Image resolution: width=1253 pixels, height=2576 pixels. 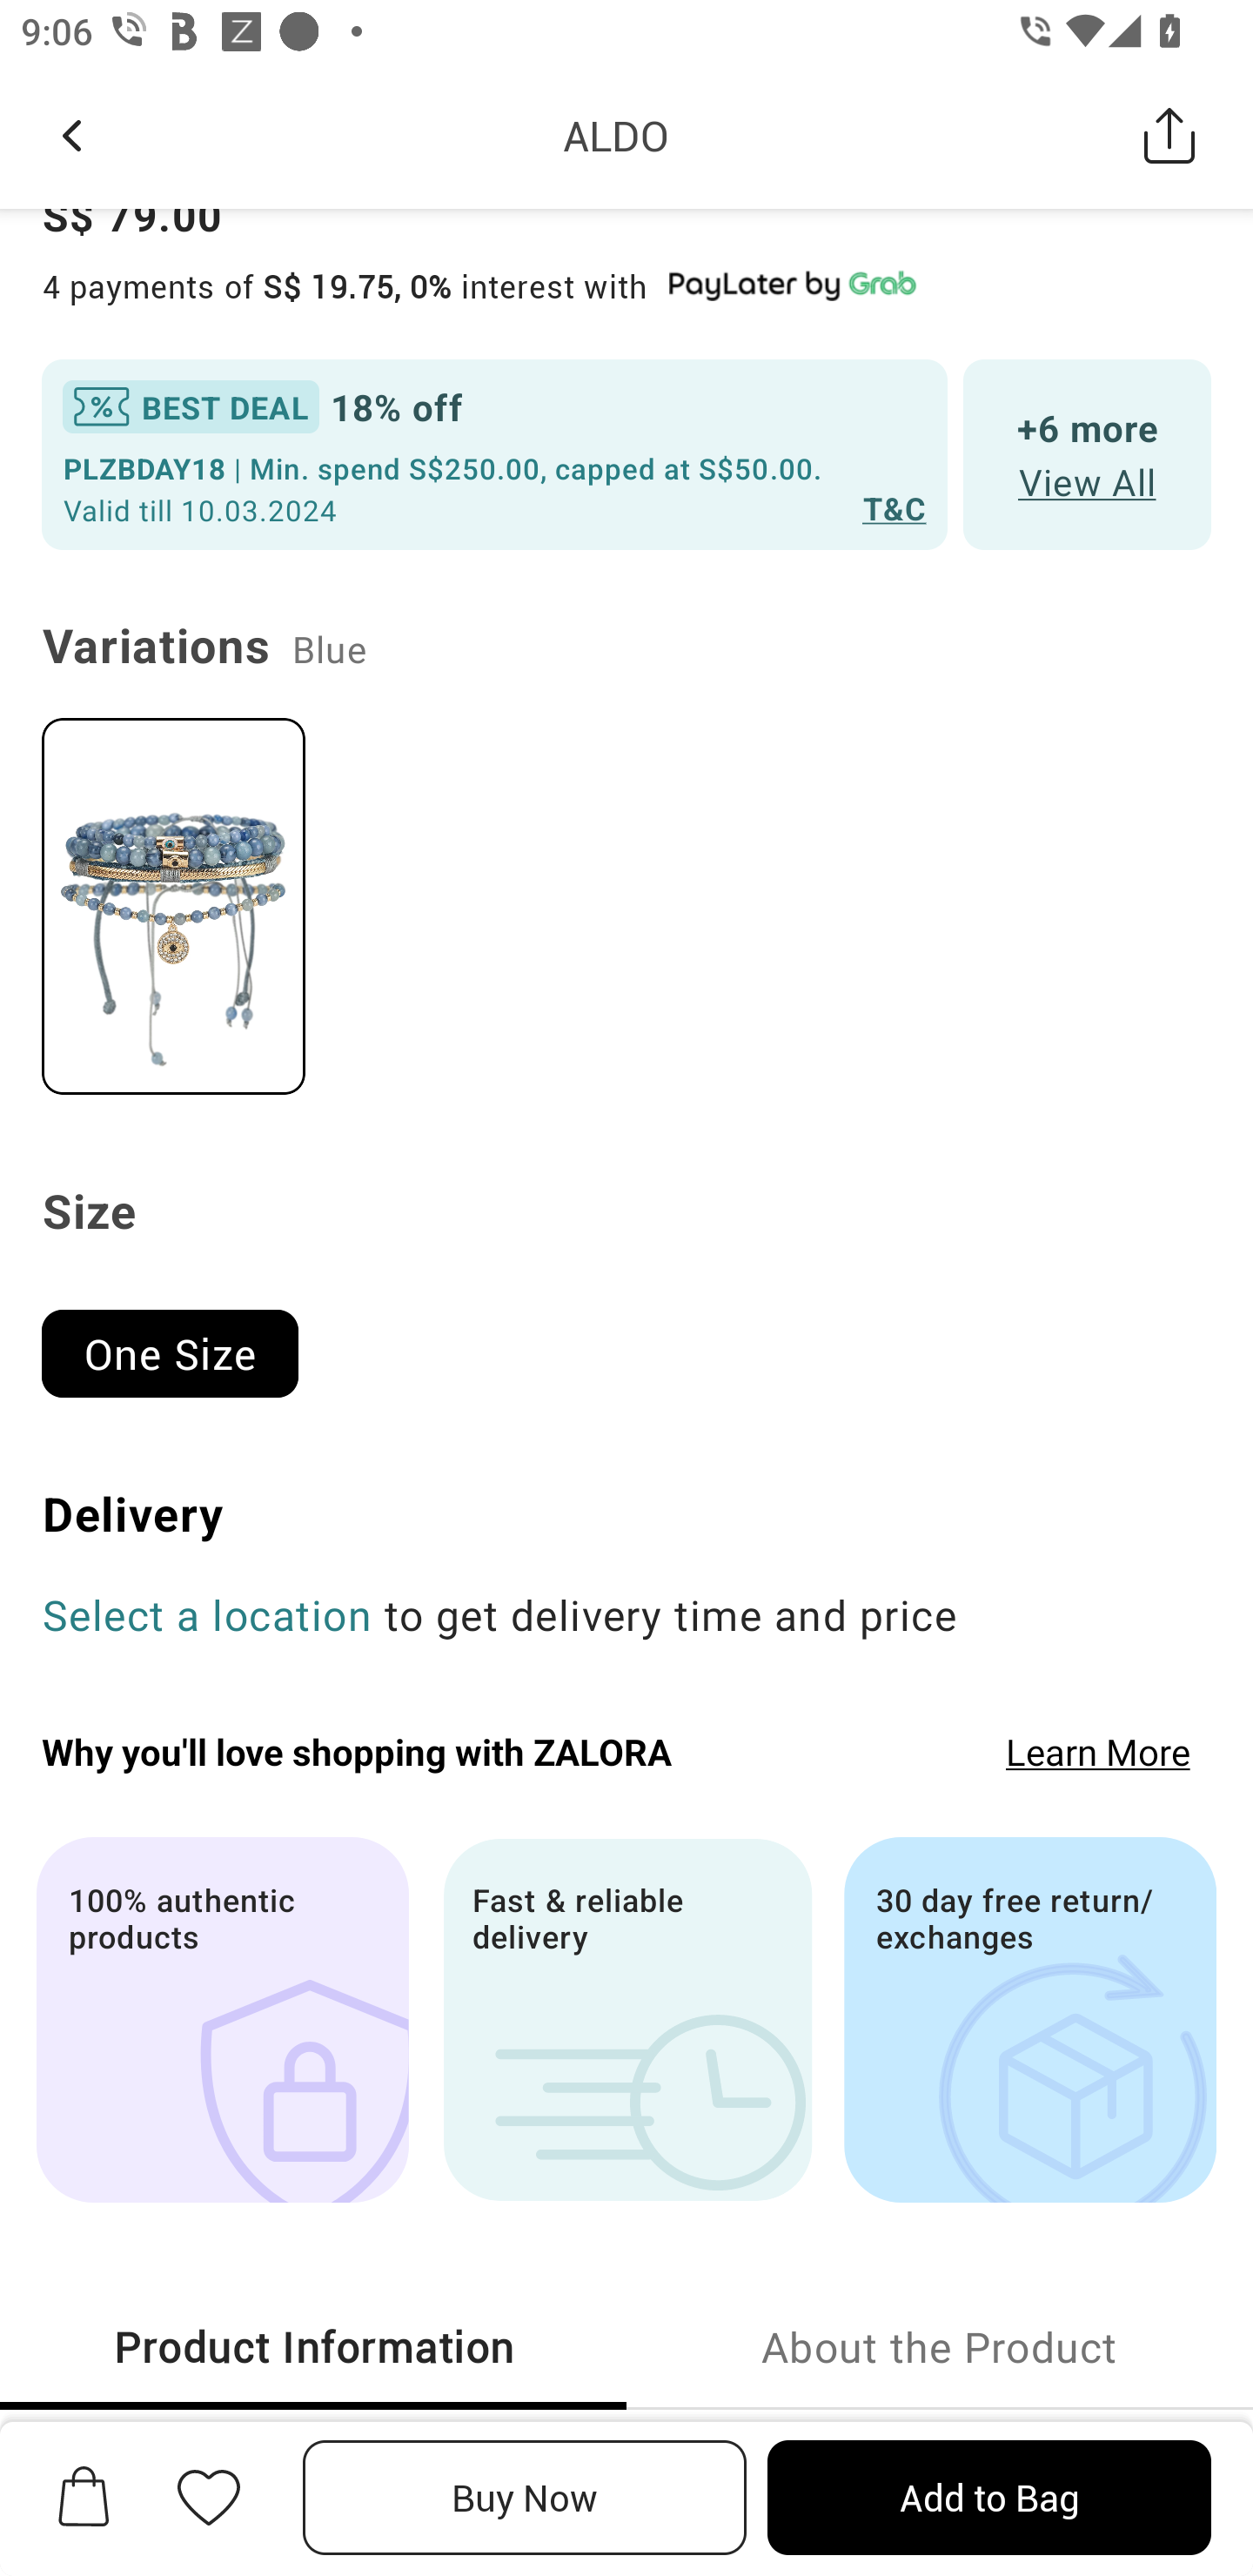 What do you see at coordinates (940, 2346) in the screenshot?
I see `About the Product` at bounding box center [940, 2346].